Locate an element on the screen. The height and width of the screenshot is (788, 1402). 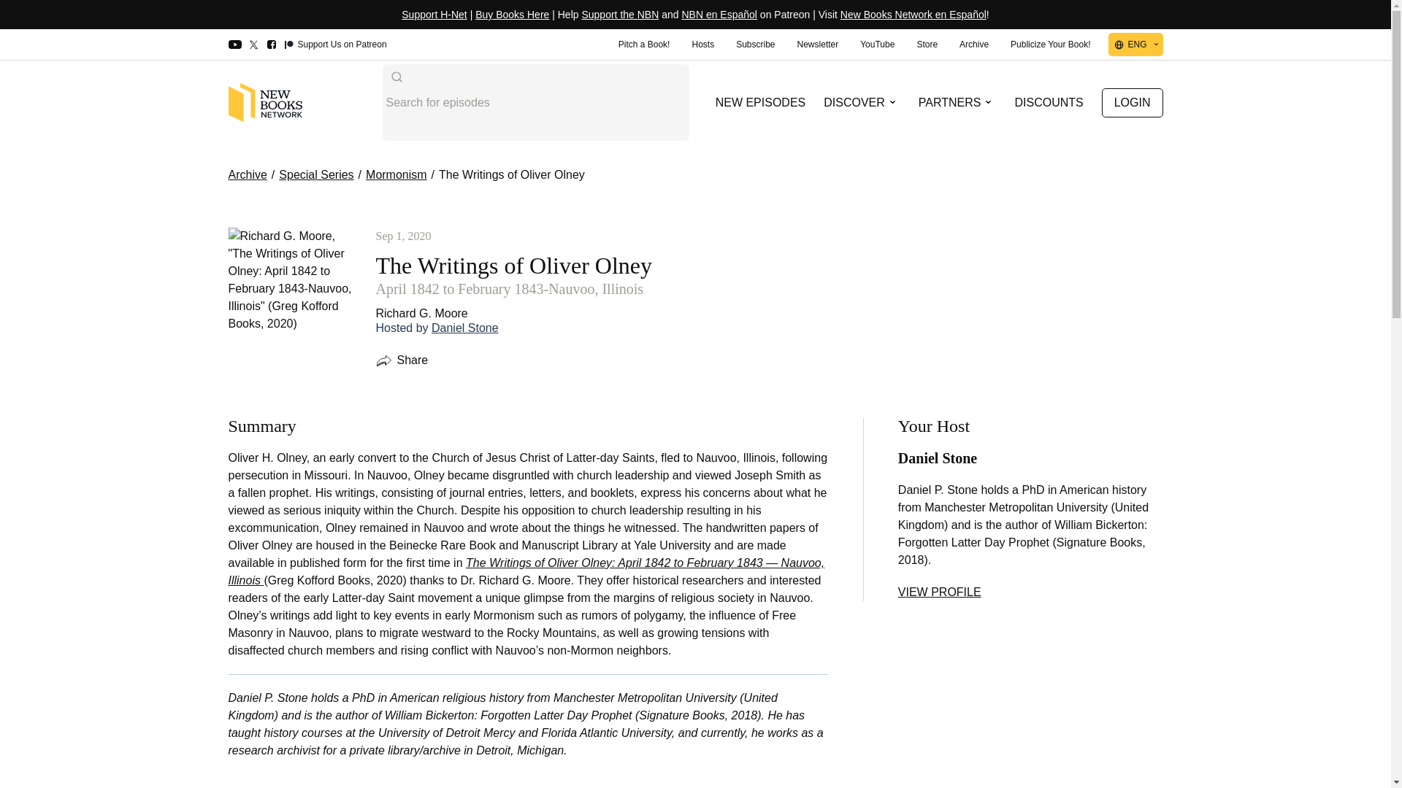
Newsletter is located at coordinates (818, 44).